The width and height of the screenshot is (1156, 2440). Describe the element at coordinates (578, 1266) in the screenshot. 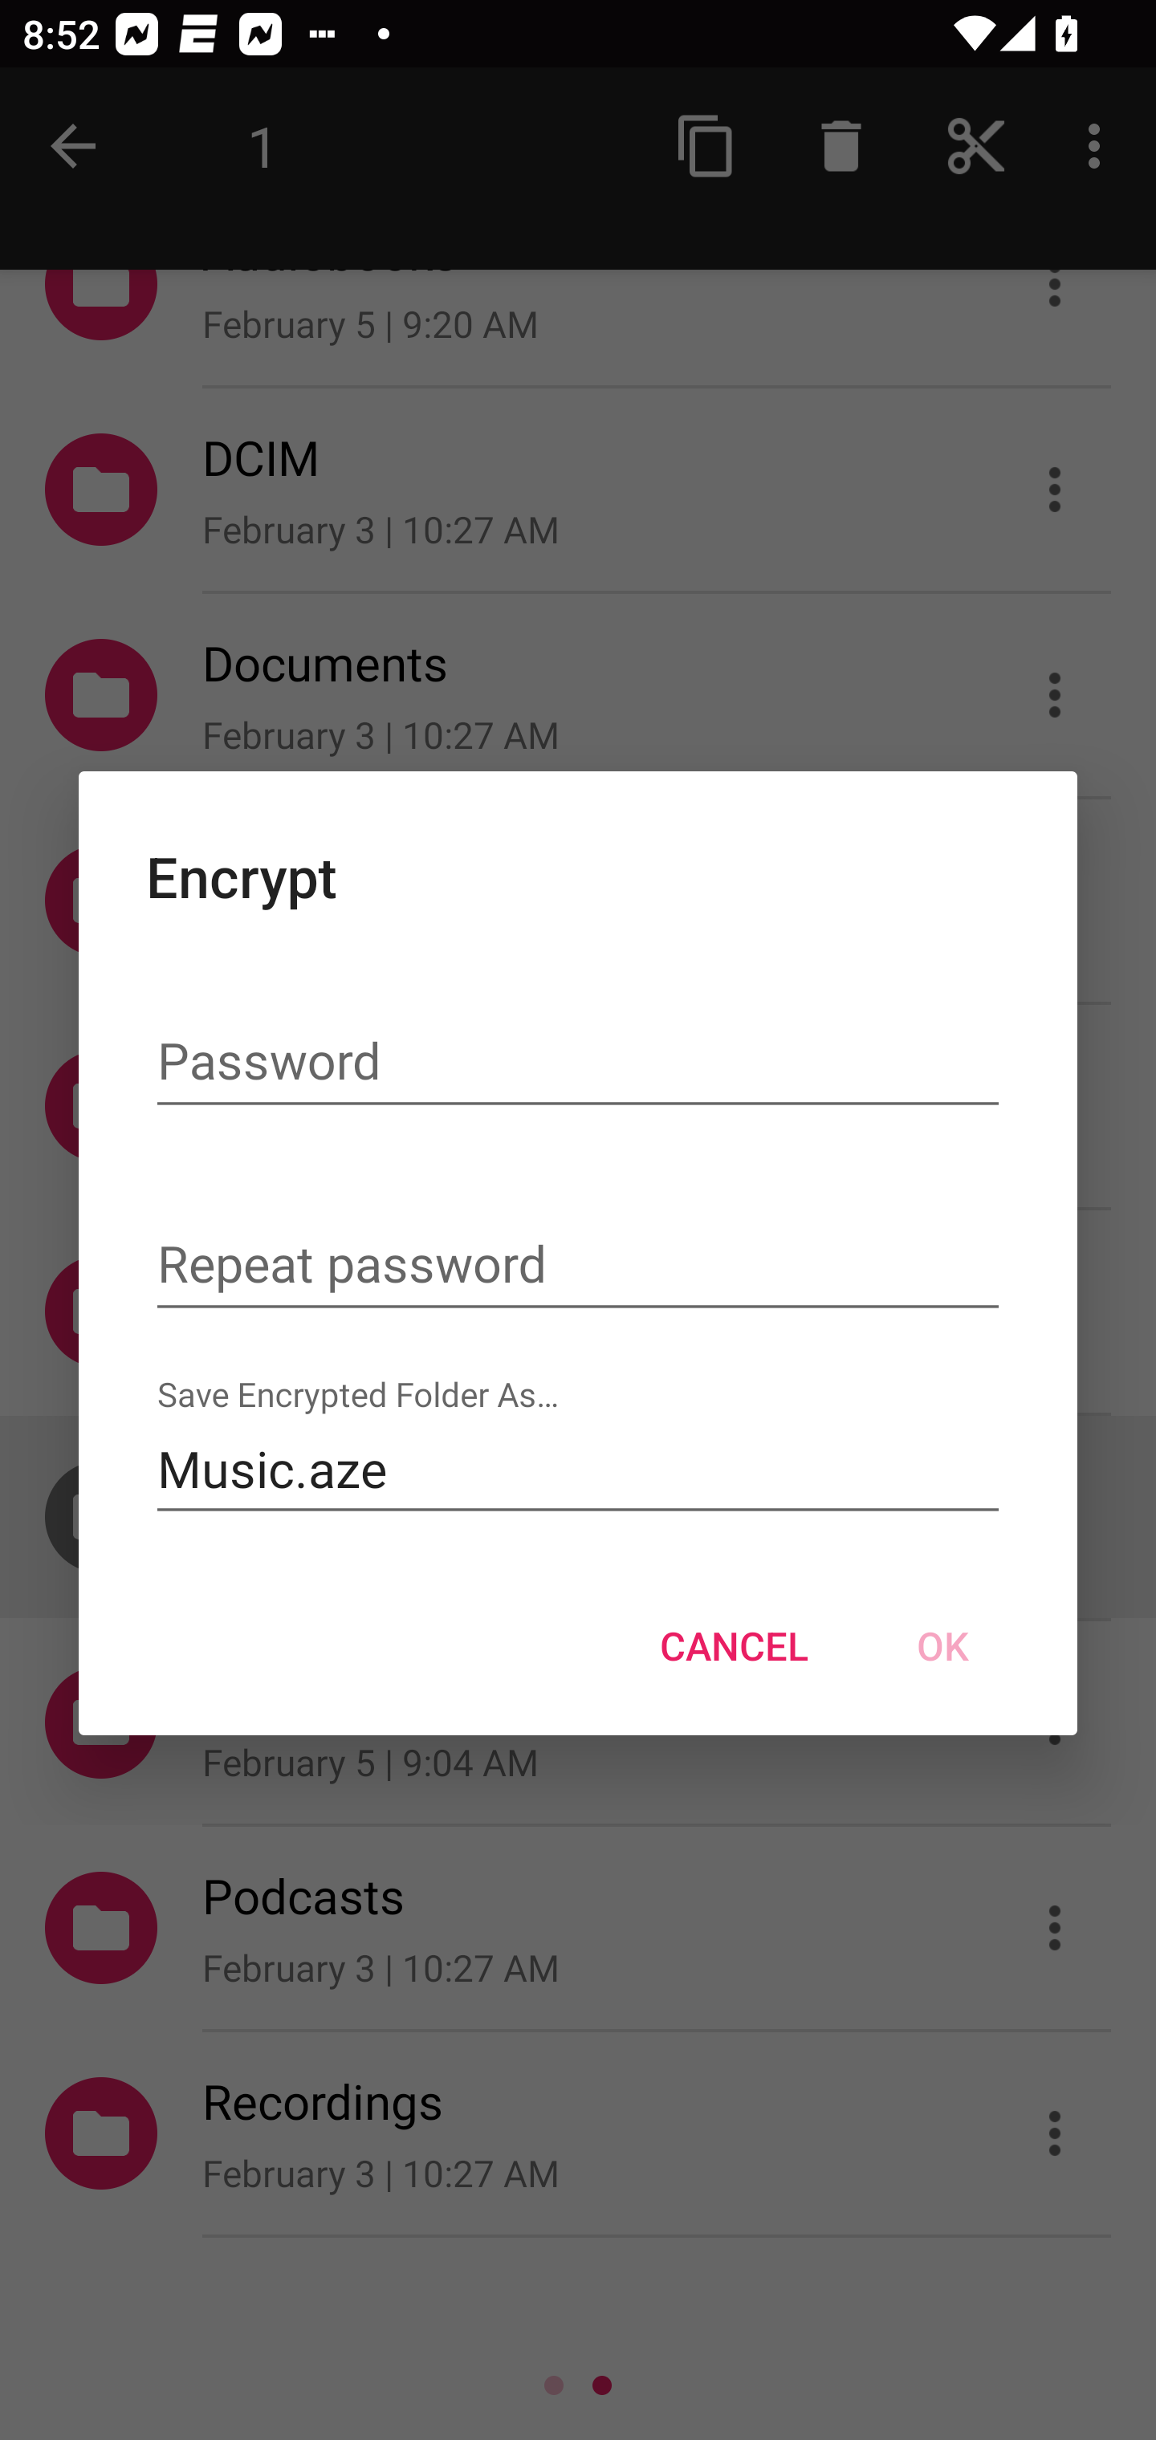

I see `Repeat password` at that location.